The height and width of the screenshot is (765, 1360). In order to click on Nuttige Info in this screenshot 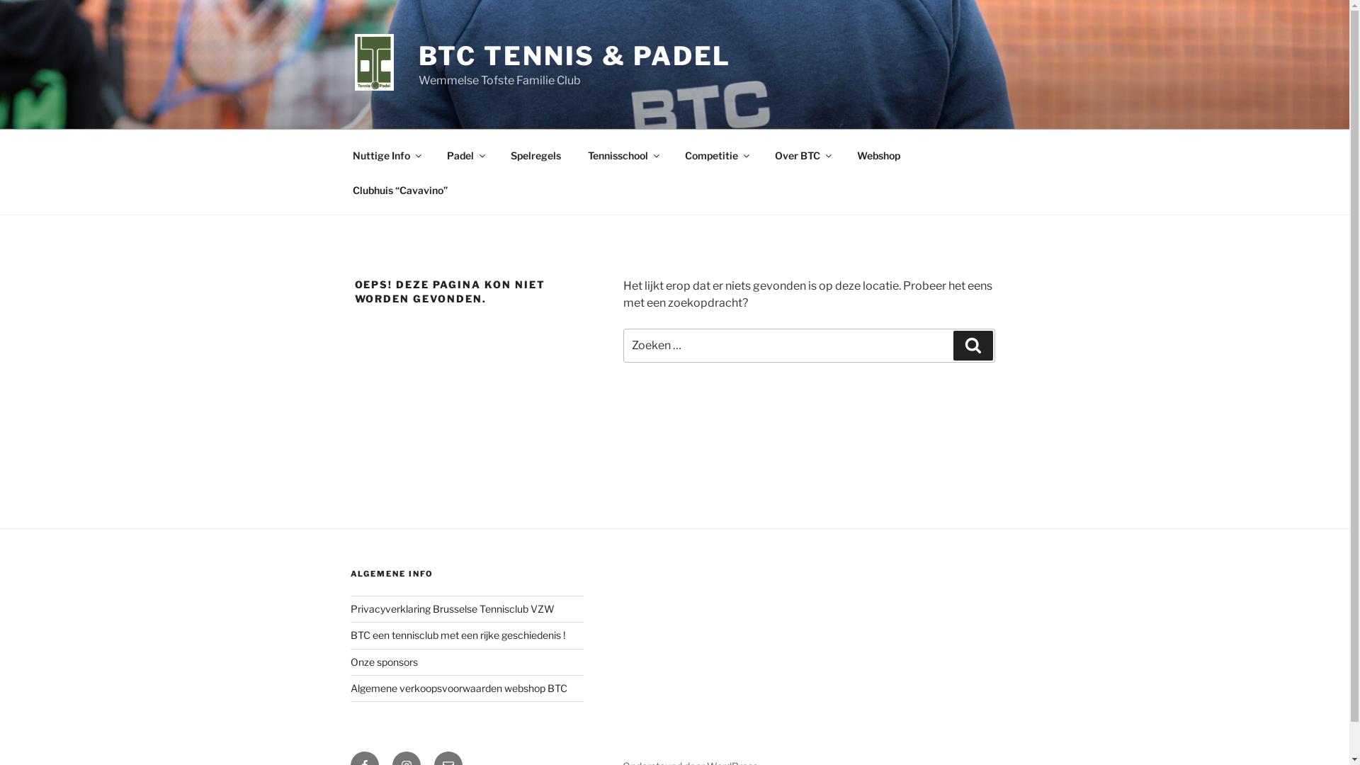, I will do `click(386, 154)`.